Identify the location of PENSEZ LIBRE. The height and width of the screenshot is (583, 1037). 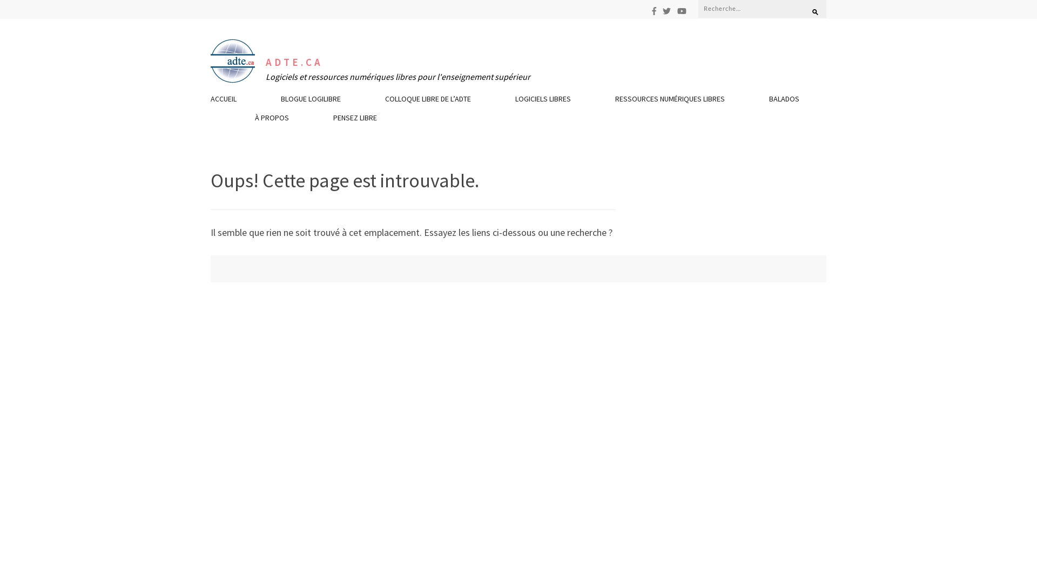
(355, 120).